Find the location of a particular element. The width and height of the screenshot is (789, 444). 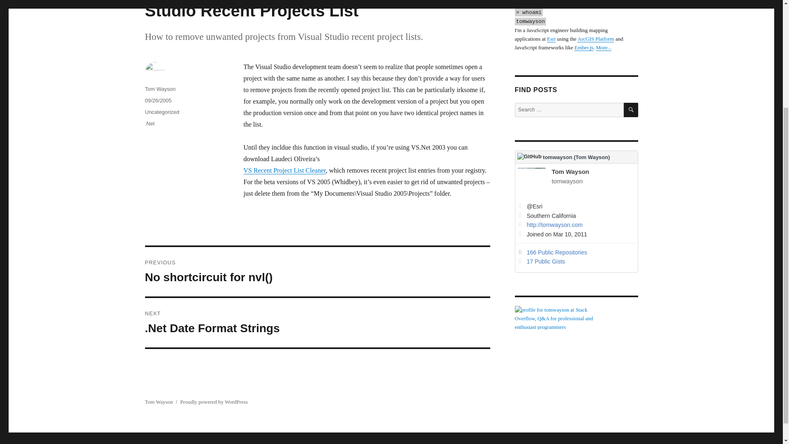

.Net is located at coordinates (150, 123).